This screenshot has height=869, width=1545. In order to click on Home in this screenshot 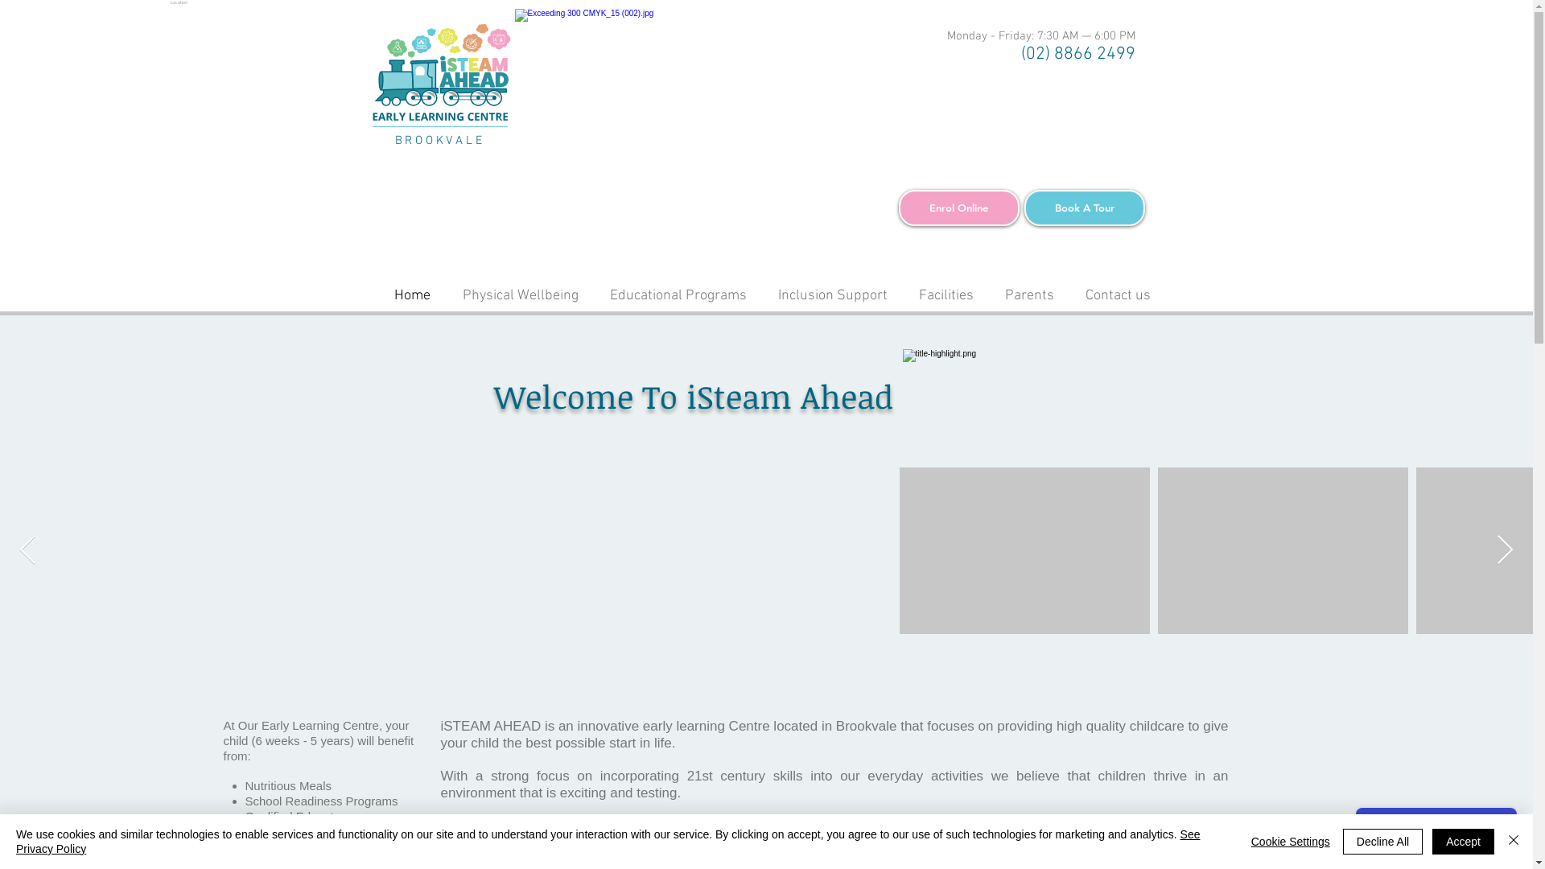, I will do `click(412, 296)`.